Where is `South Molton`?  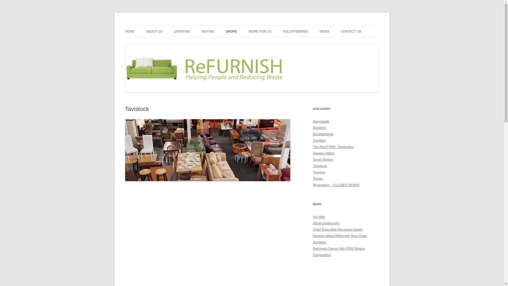
South Molton is located at coordinates (323, 159).